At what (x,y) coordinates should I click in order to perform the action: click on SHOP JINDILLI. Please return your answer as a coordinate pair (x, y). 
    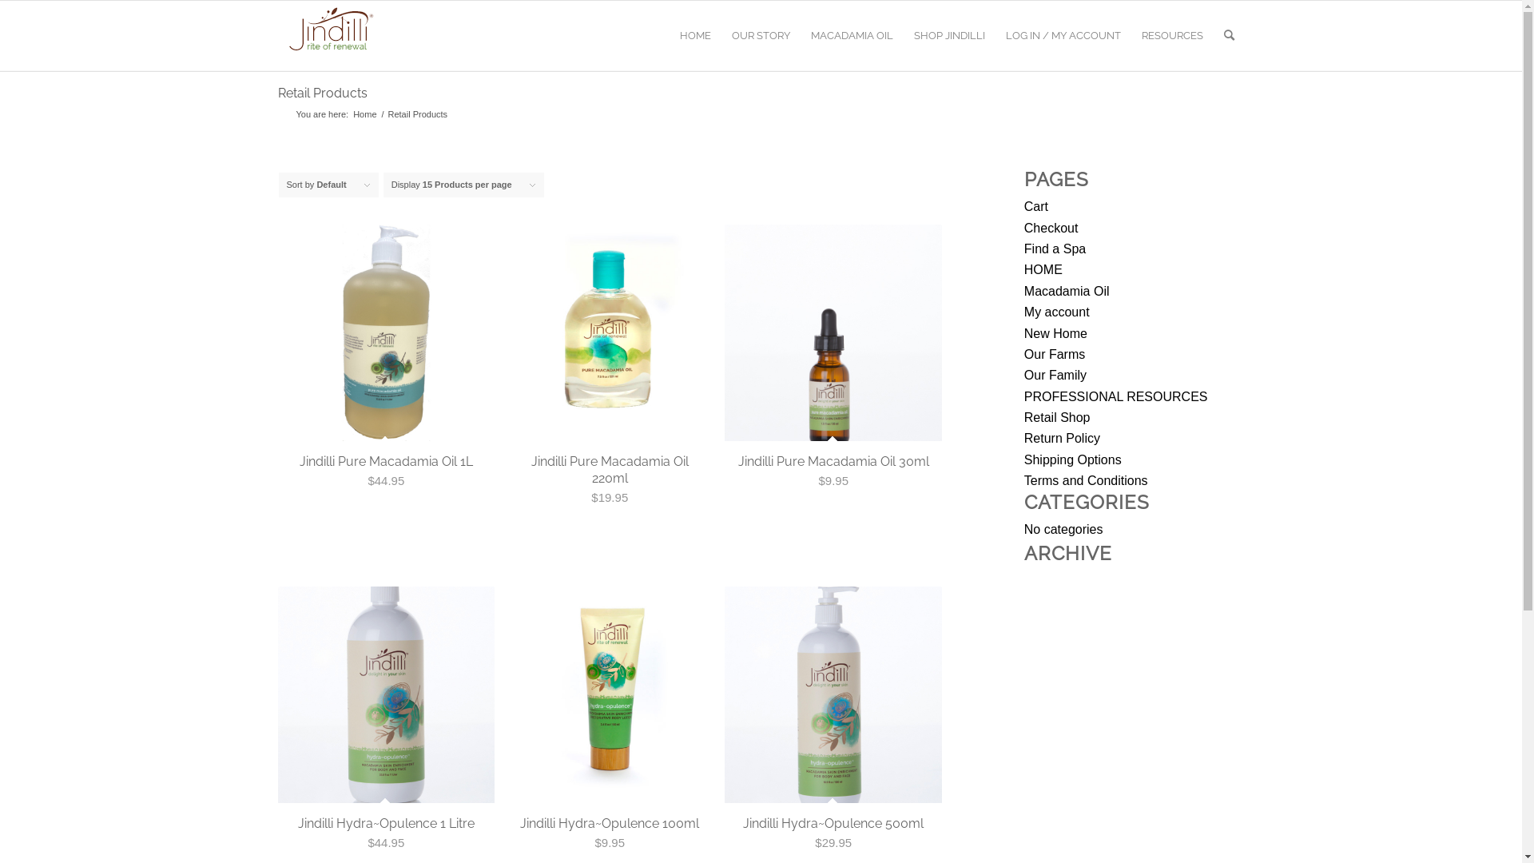
    Looking at the image, I should click on (949, 36).